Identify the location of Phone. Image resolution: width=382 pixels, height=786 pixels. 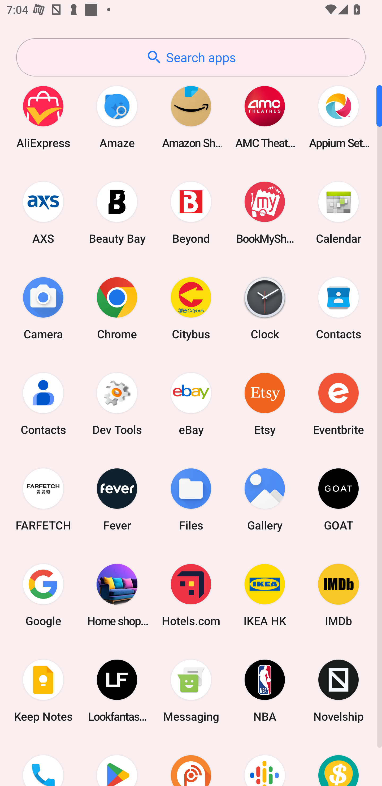
(43, 762).